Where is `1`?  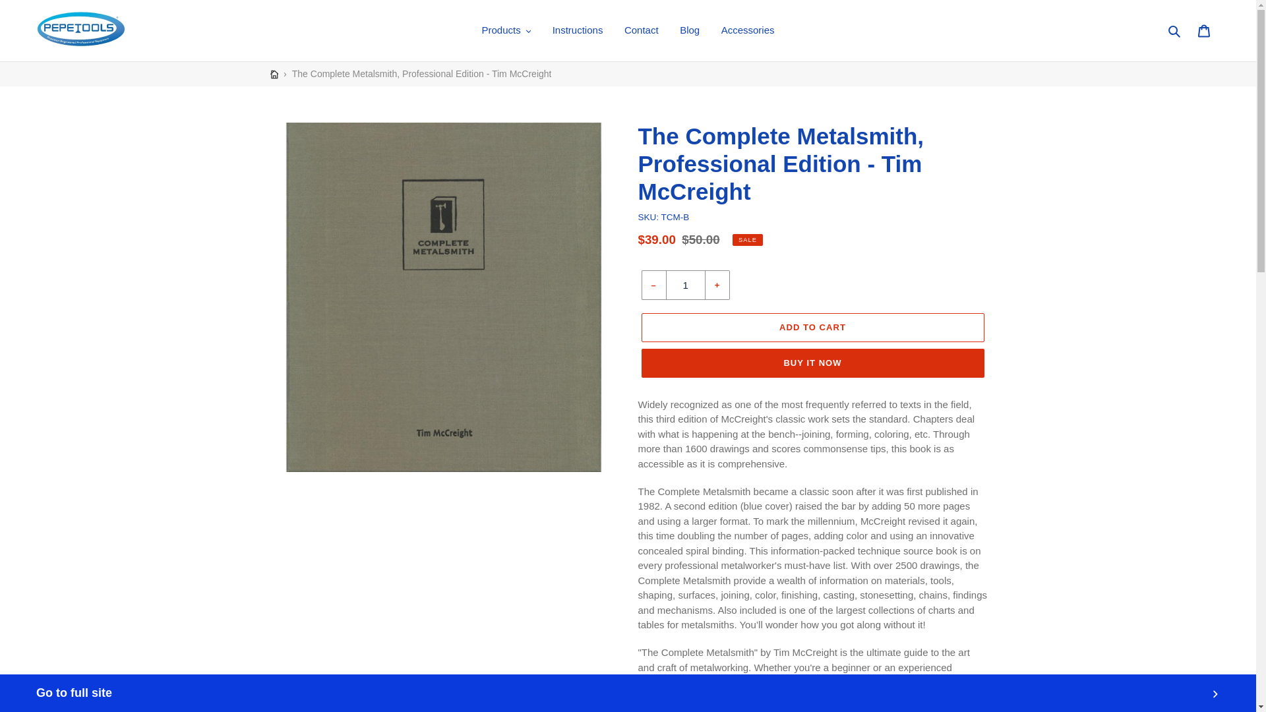
1 is located at coordinates (685, 285).